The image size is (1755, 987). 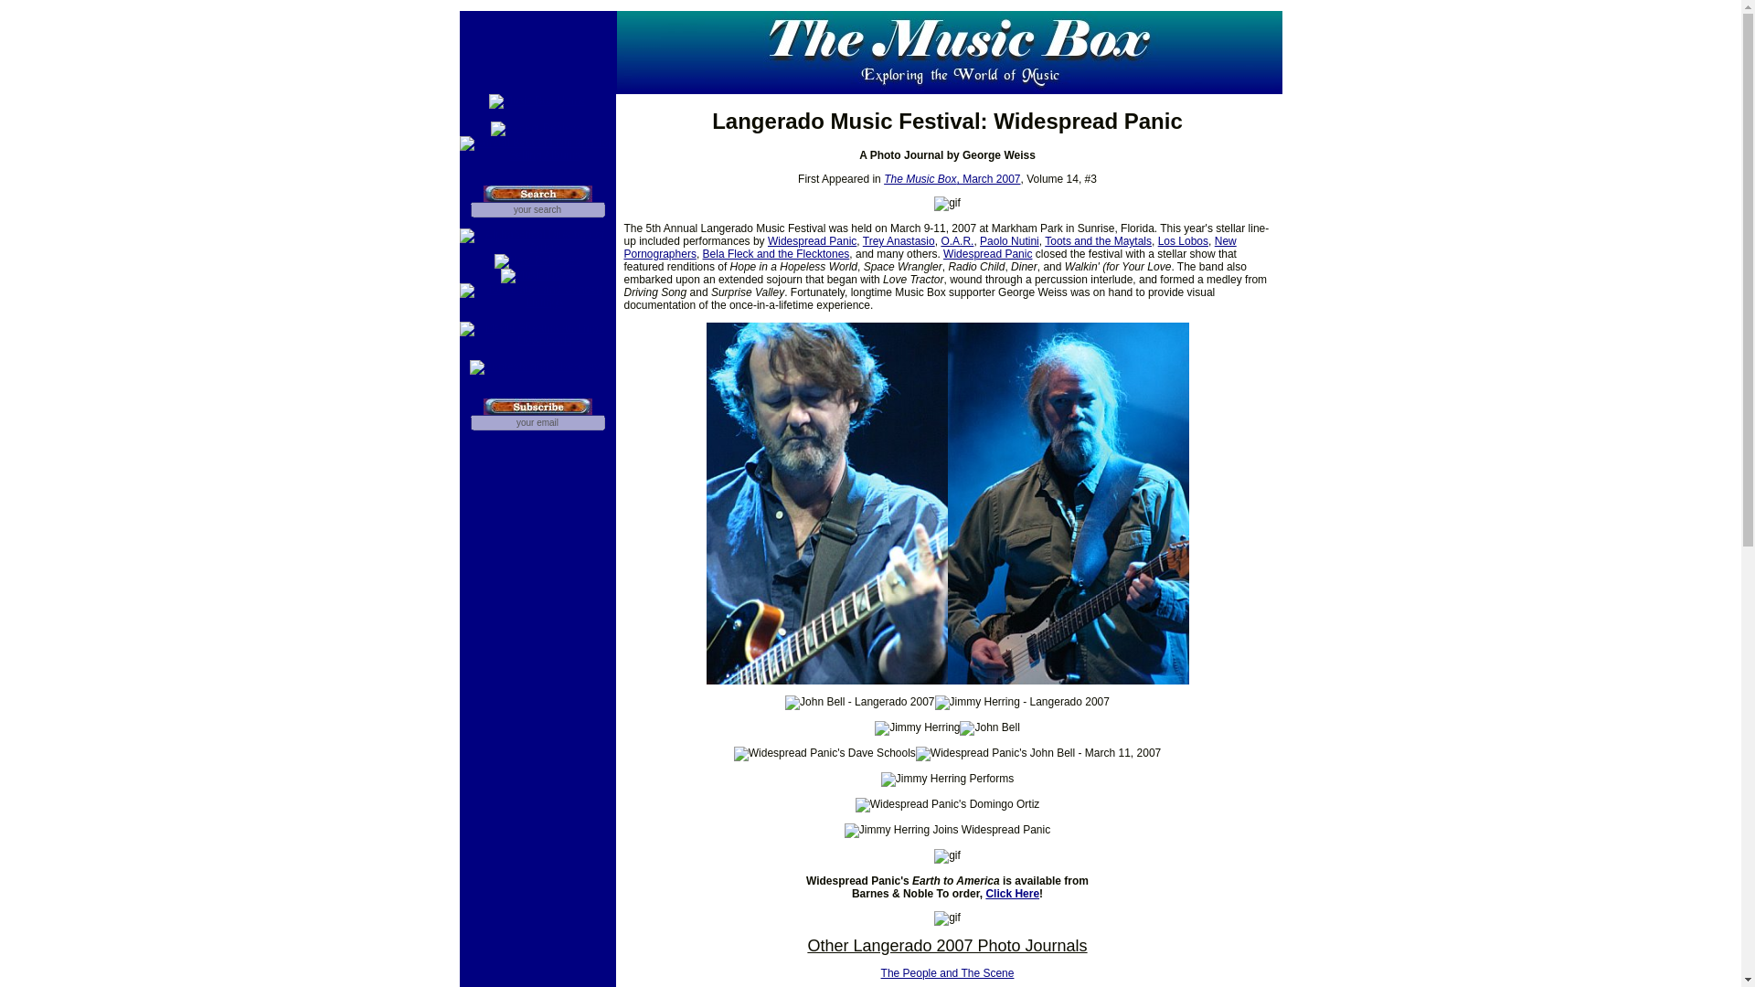 I want to click on The Music Box, March 2007, so click(x=952, y=179).